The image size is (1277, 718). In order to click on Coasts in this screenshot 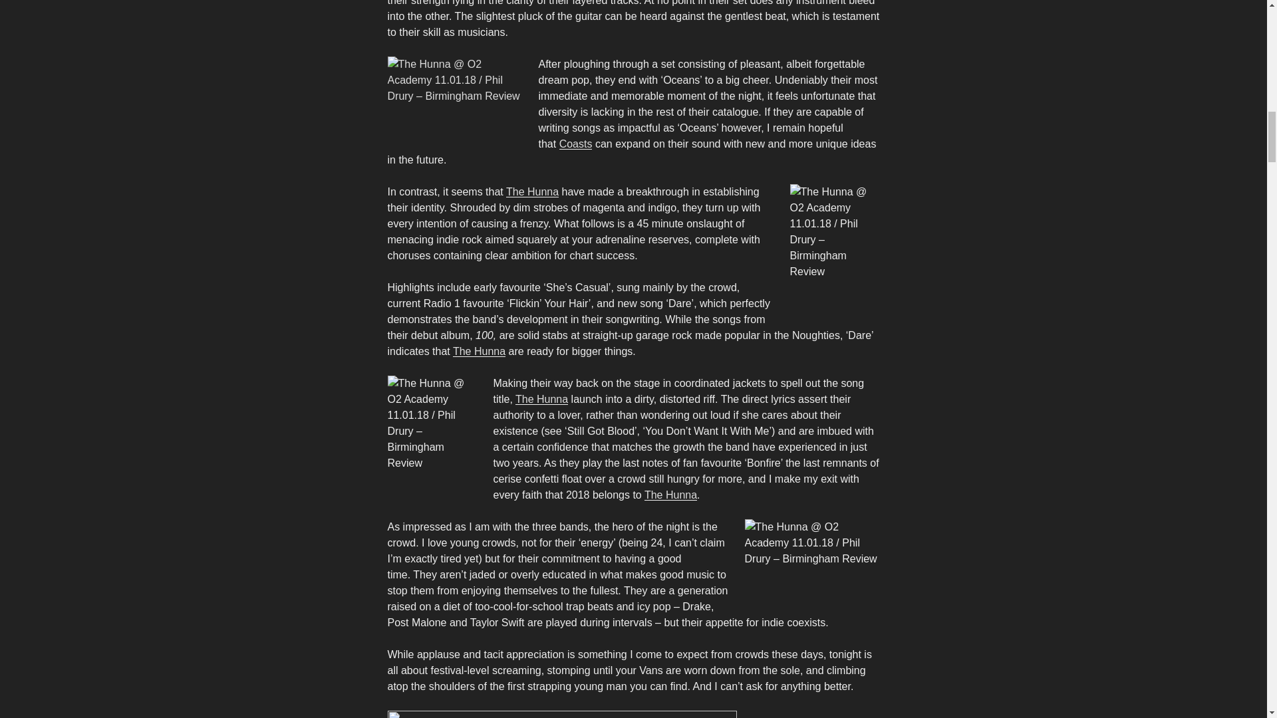, I will do `click(575, 144)`.